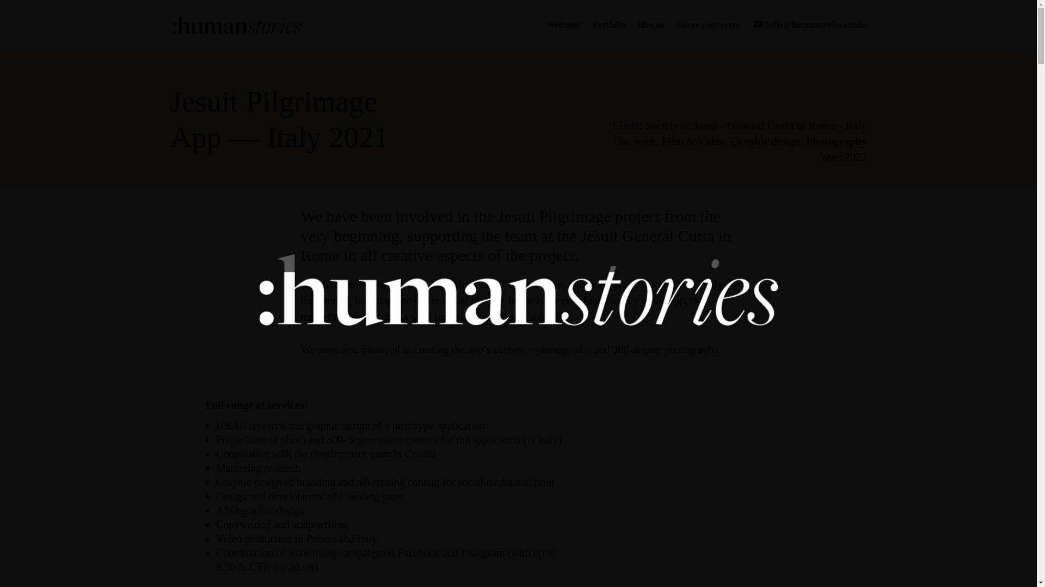 The image size is (1045, 587). Describe the element at coordinates (608, 33) in the screenshot. I see `Portfolio` at that location.